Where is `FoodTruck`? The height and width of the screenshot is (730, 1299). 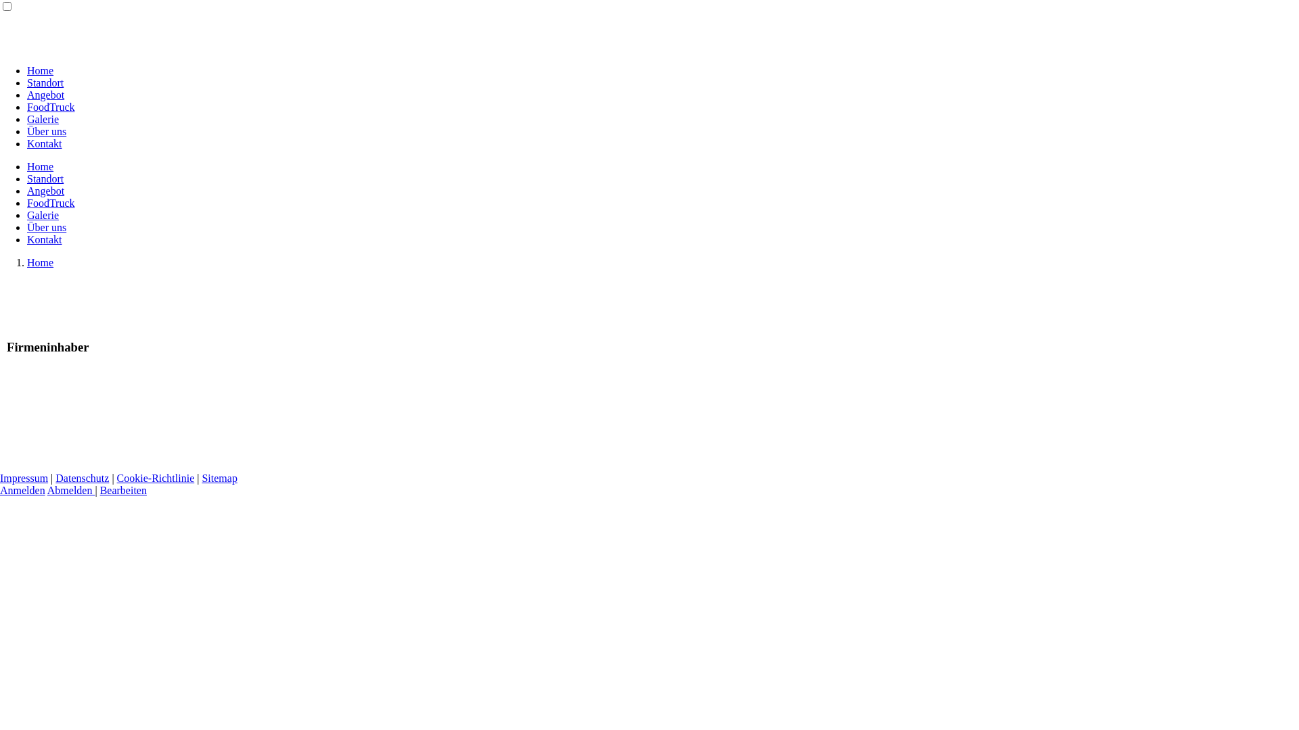
FoodTruck is located at coordinates (51, 107).